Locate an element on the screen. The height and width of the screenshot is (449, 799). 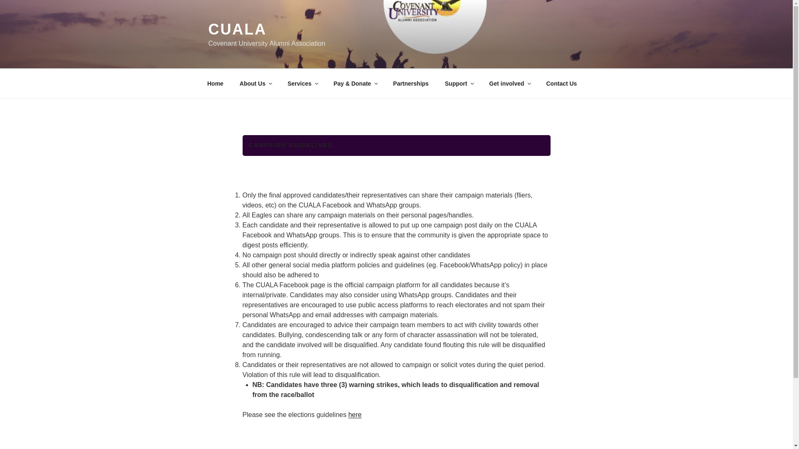
Partnerships is located at coordinates (411, 83).